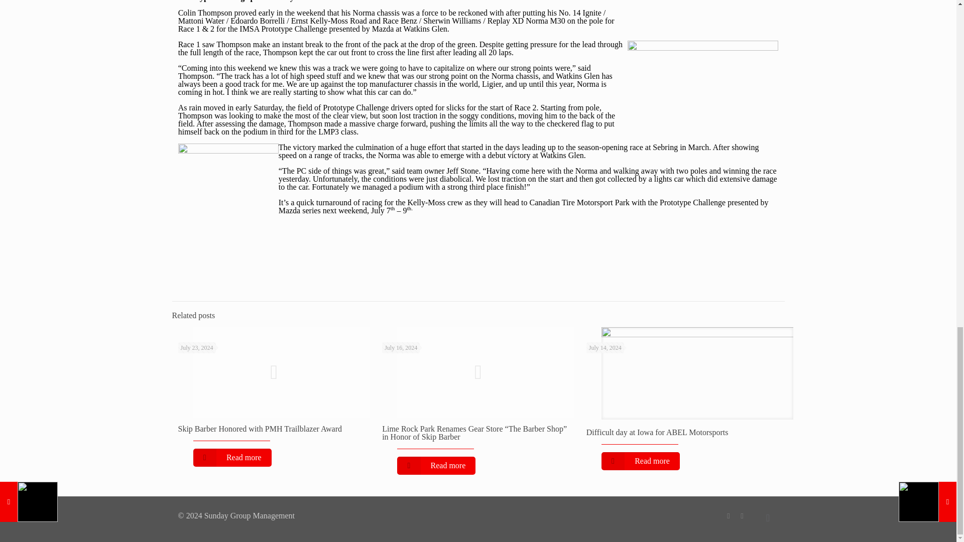 The height and width of the screenshot is (542, 964). I want to click on Read more, so click(436, 466).